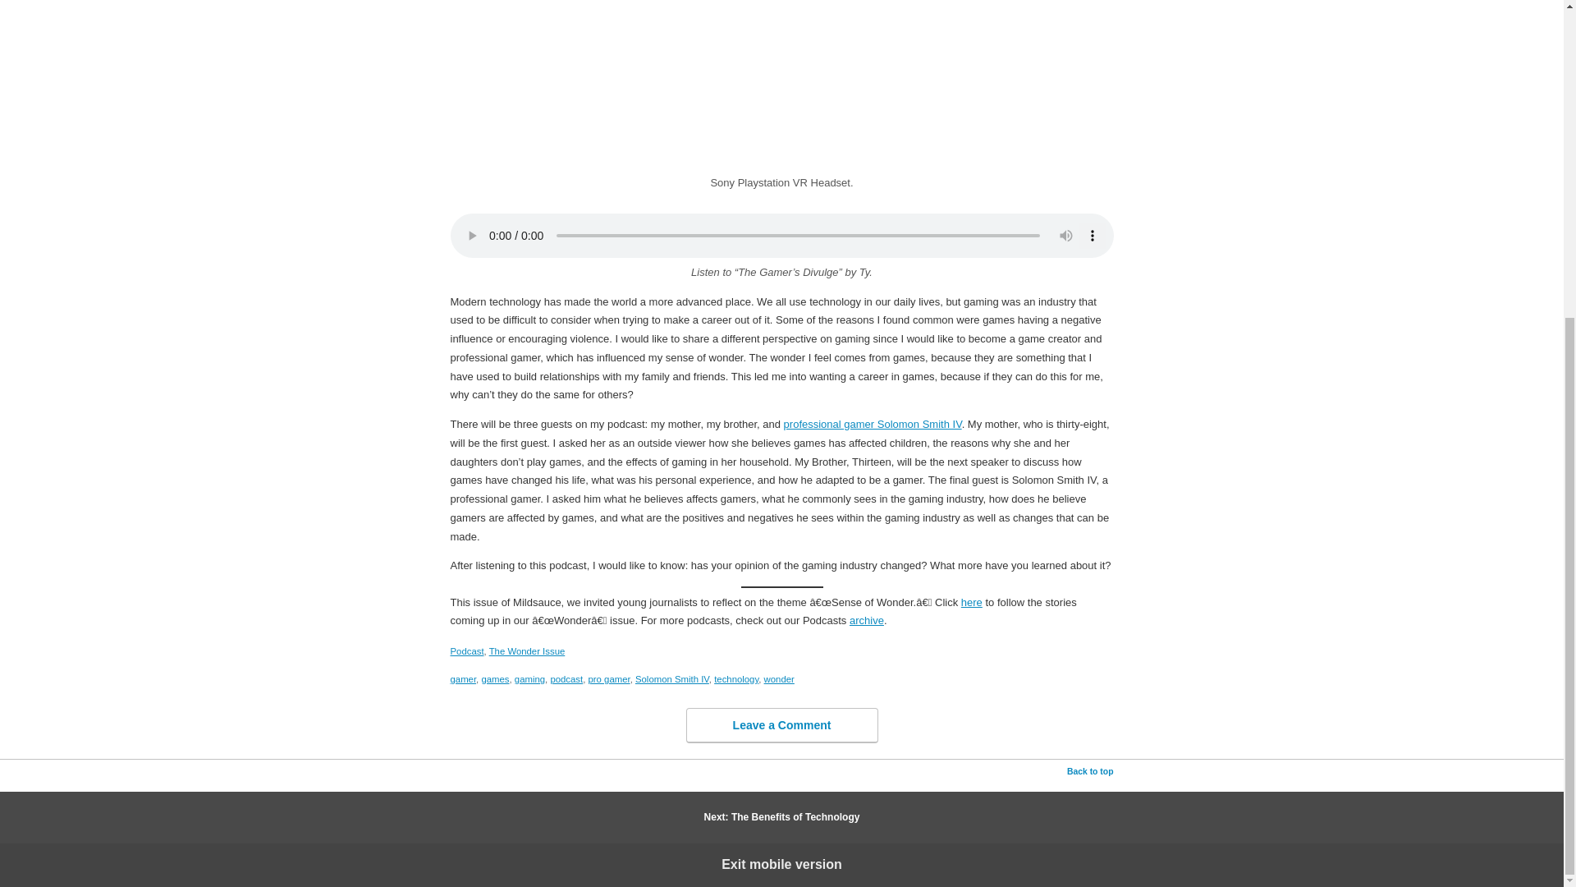 The height and width of the screenshot is (887, 1576). What do you see at coordinates (781, 725) in the screenshot?
I see `Leave a Comment` at bounding box center [781, 725].